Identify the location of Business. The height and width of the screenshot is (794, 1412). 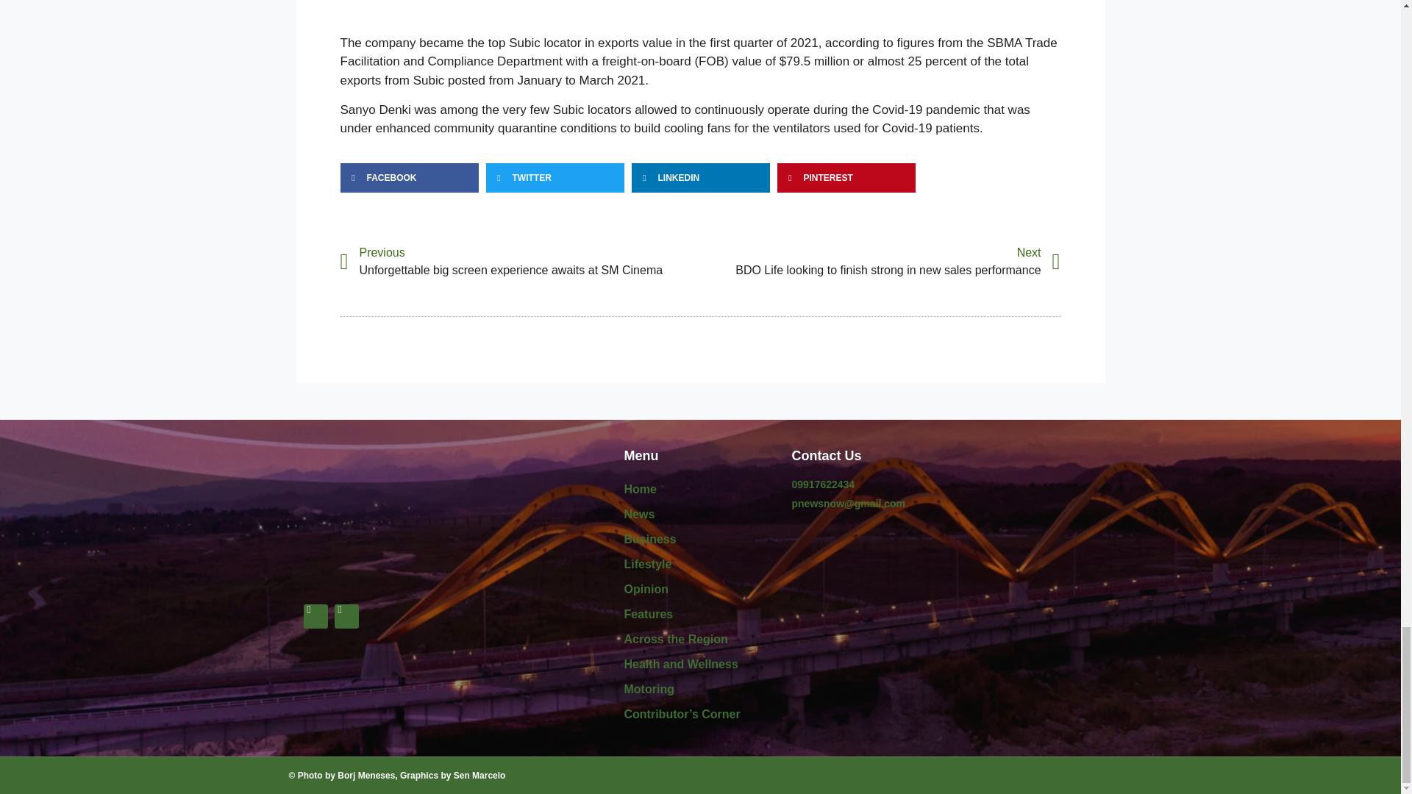
(700, 540).